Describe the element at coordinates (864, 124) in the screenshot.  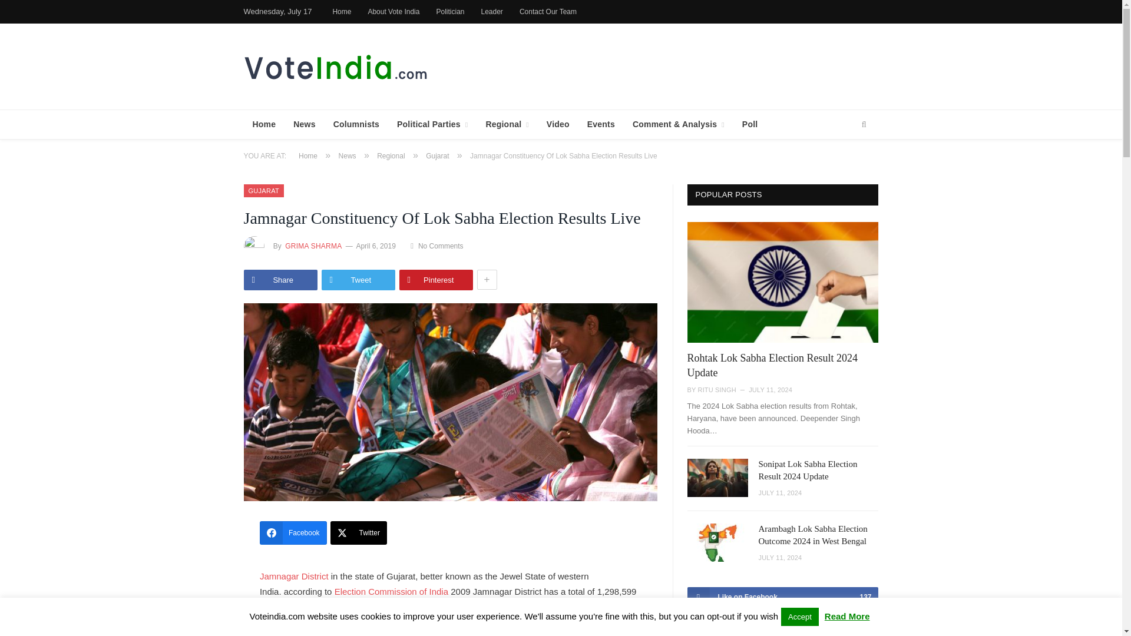
I see `Search` at that location.